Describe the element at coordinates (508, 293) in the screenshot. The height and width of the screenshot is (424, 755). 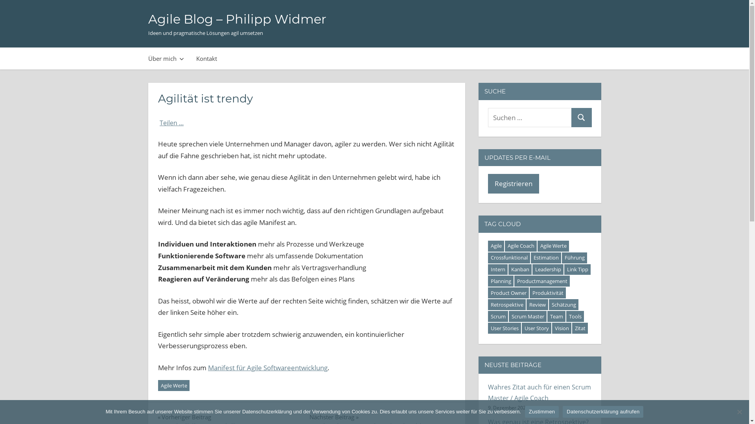
I see `Product Owner` at that location.